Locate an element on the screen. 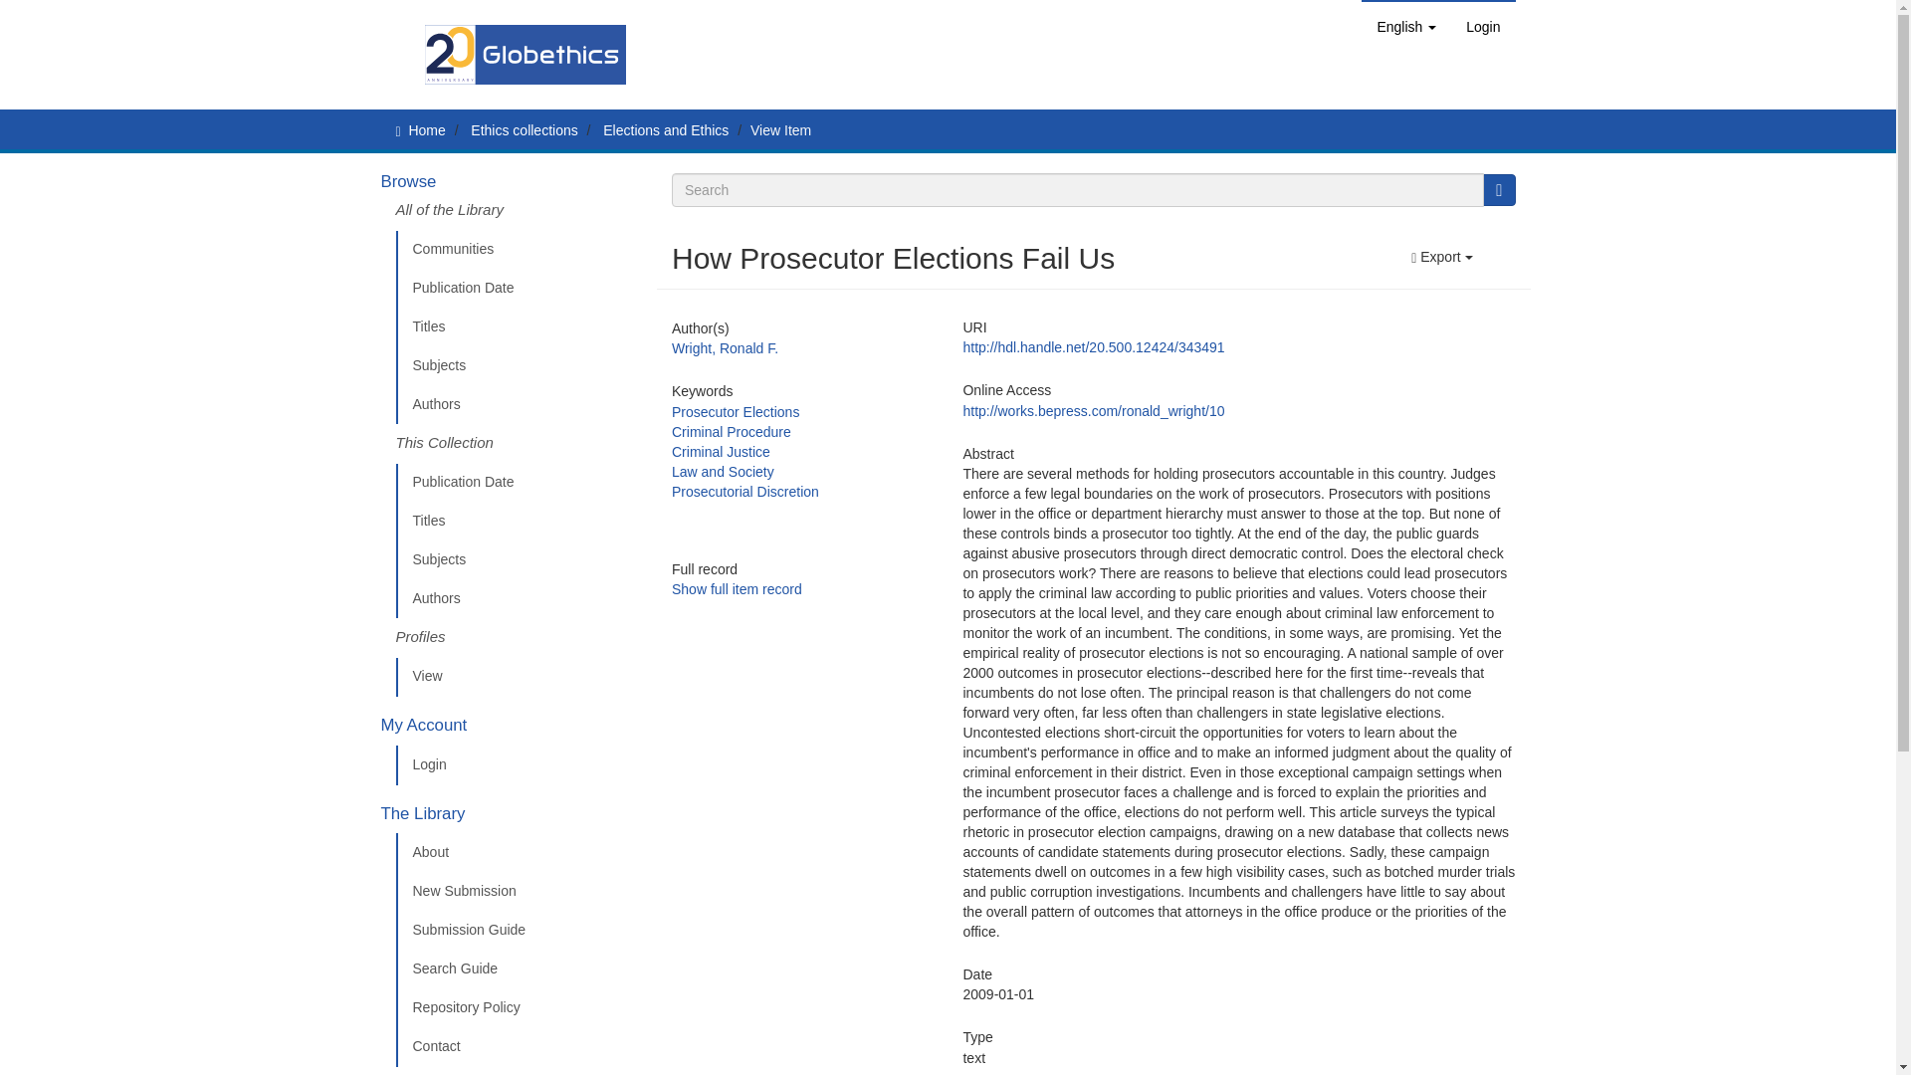 Image resolution: width=1911 pixels, height=1075 pixels. Subjects is located at coordinates (519, 365).